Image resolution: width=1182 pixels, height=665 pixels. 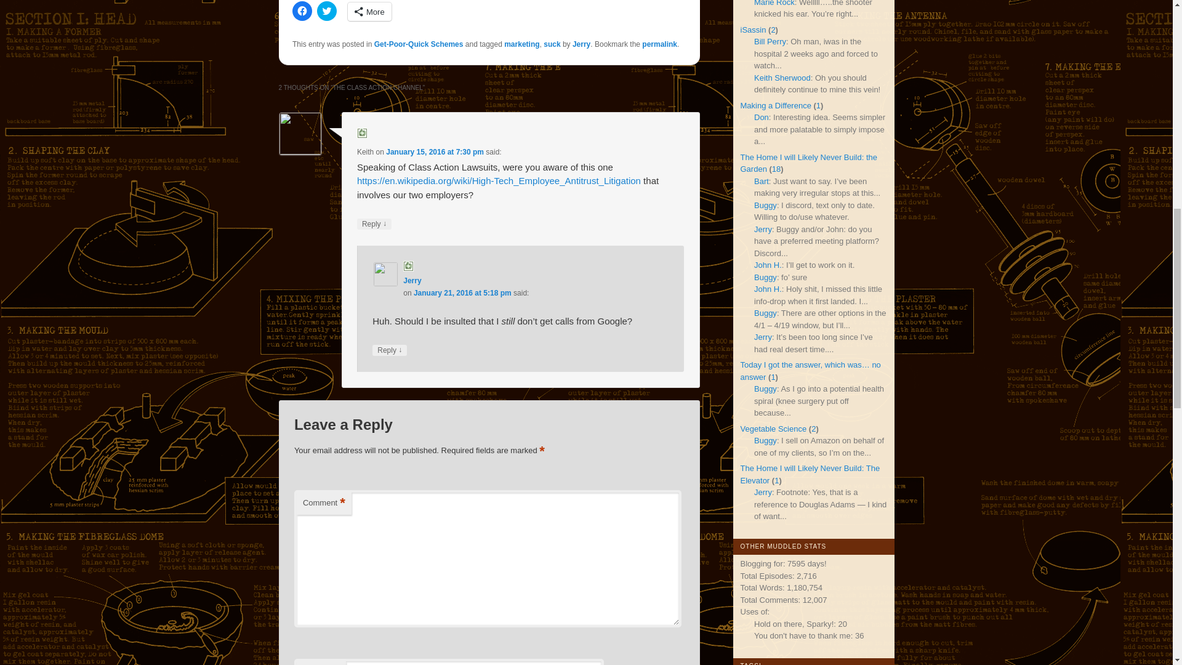 What do you see at coordinates (463, 292) in the screenshot?
I see `January 21, 2016 at 5:18 pm` at bounding box center [463, 292].